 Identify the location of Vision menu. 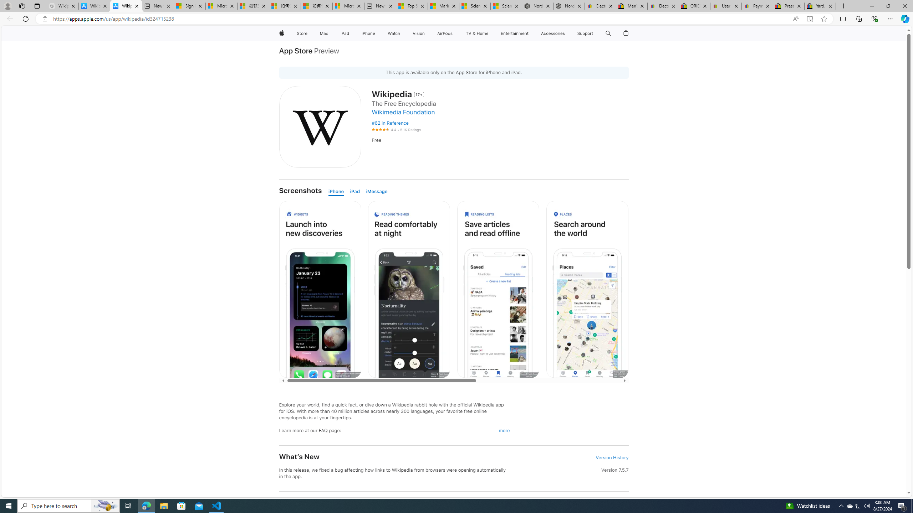
(426, 33).